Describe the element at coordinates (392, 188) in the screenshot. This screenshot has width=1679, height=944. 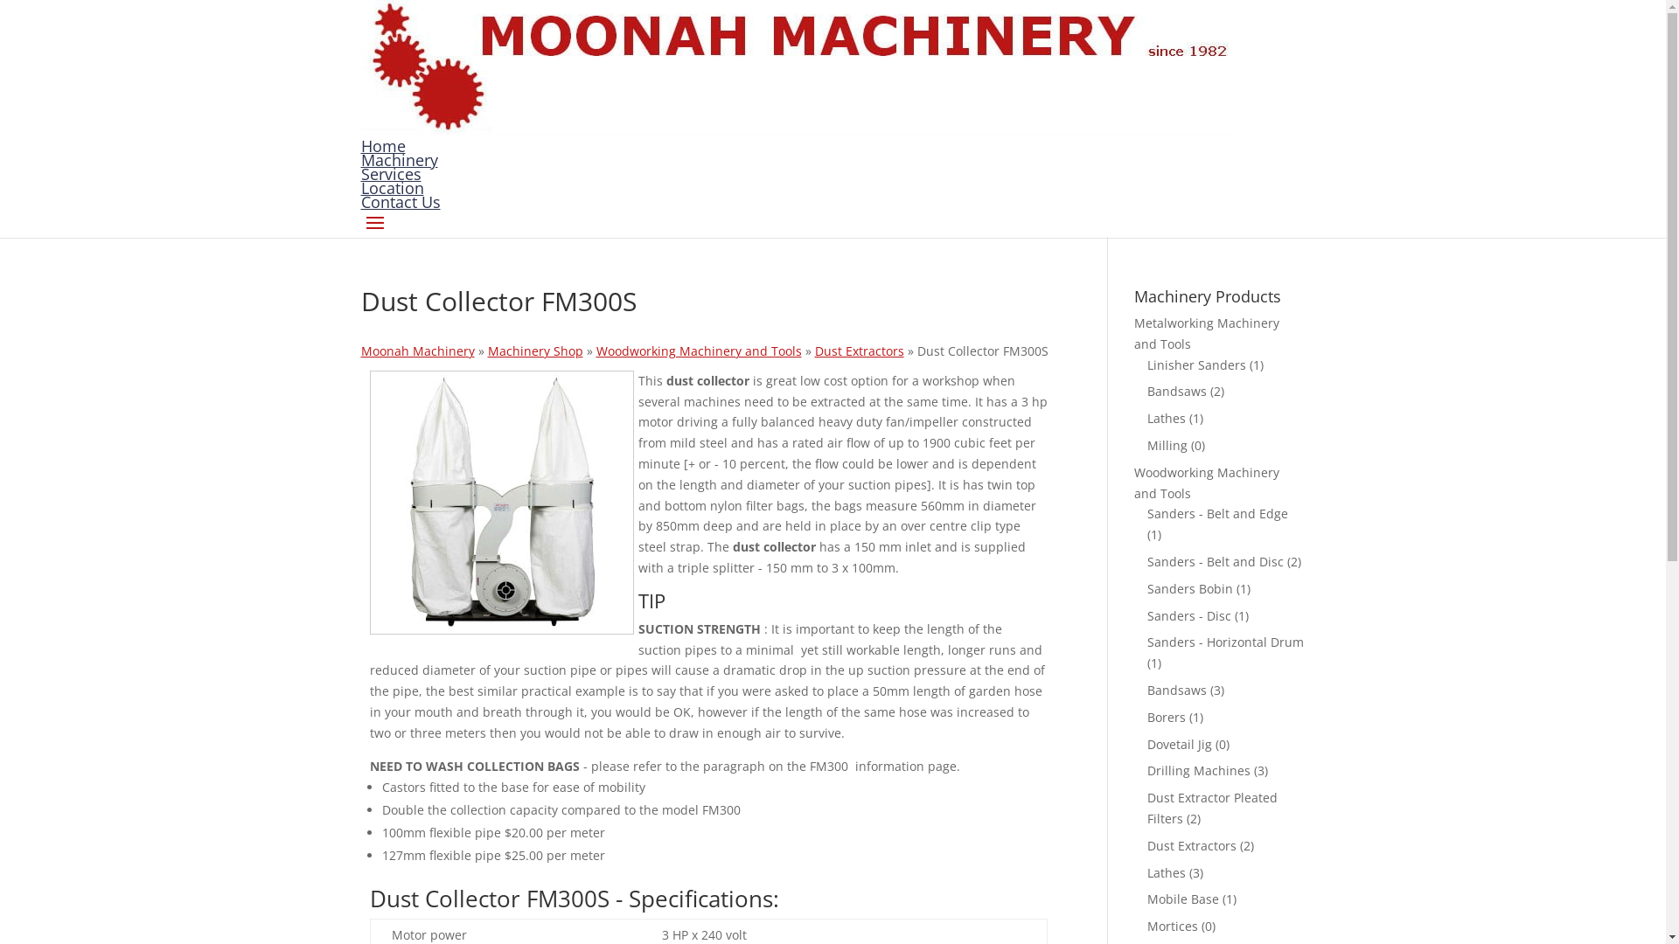
I see `Location` at that location.